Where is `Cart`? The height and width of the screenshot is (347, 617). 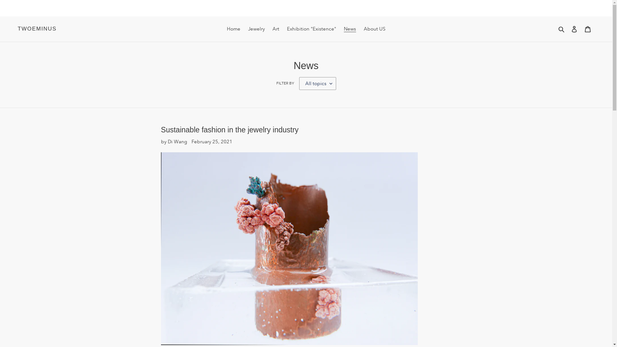
Cart is located at coordinates (588, 29).